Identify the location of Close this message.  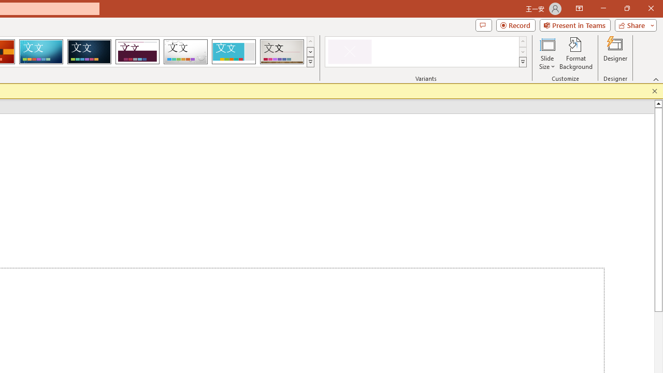
(655, 91).